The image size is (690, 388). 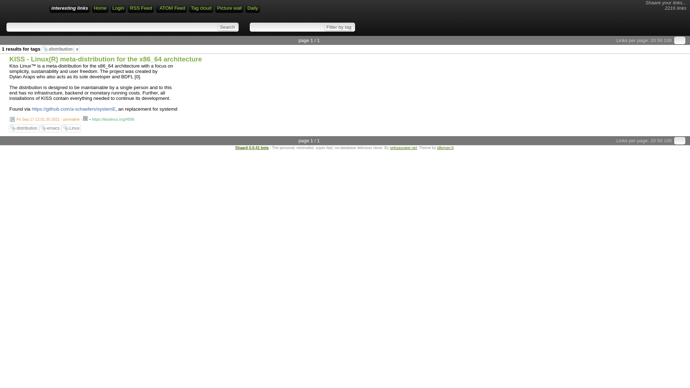 What do you see at coordinates (50, 128) in the screenshot?
I see `Add tag` at bounding box center [50, 128].